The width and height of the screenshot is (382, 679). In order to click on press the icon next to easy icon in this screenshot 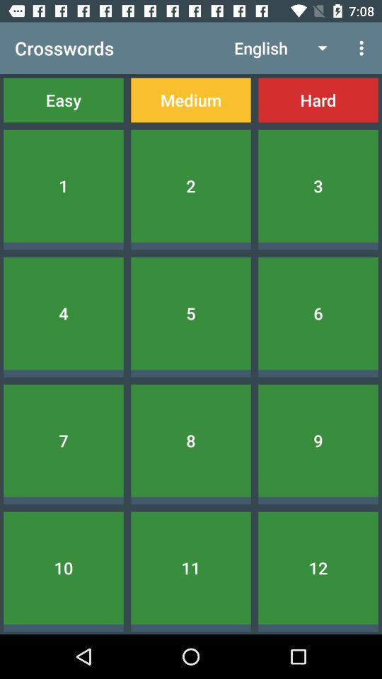, I will do `click(191, 100)`.